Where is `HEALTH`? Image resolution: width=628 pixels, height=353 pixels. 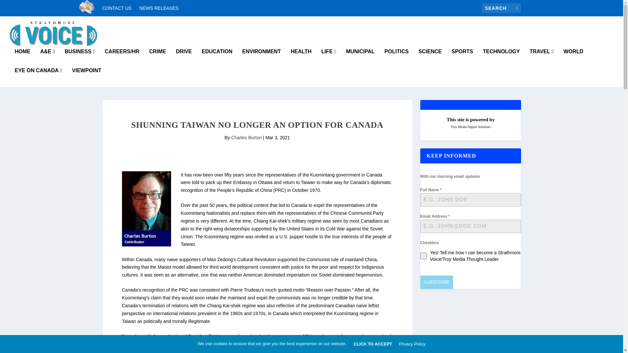 HEALTH is located at coordinates (301, 59).